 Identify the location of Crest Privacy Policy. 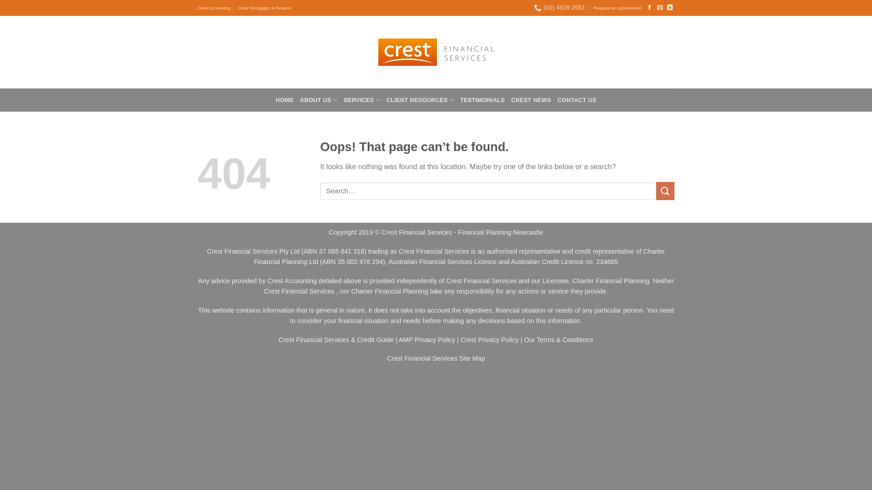
(490, 340).